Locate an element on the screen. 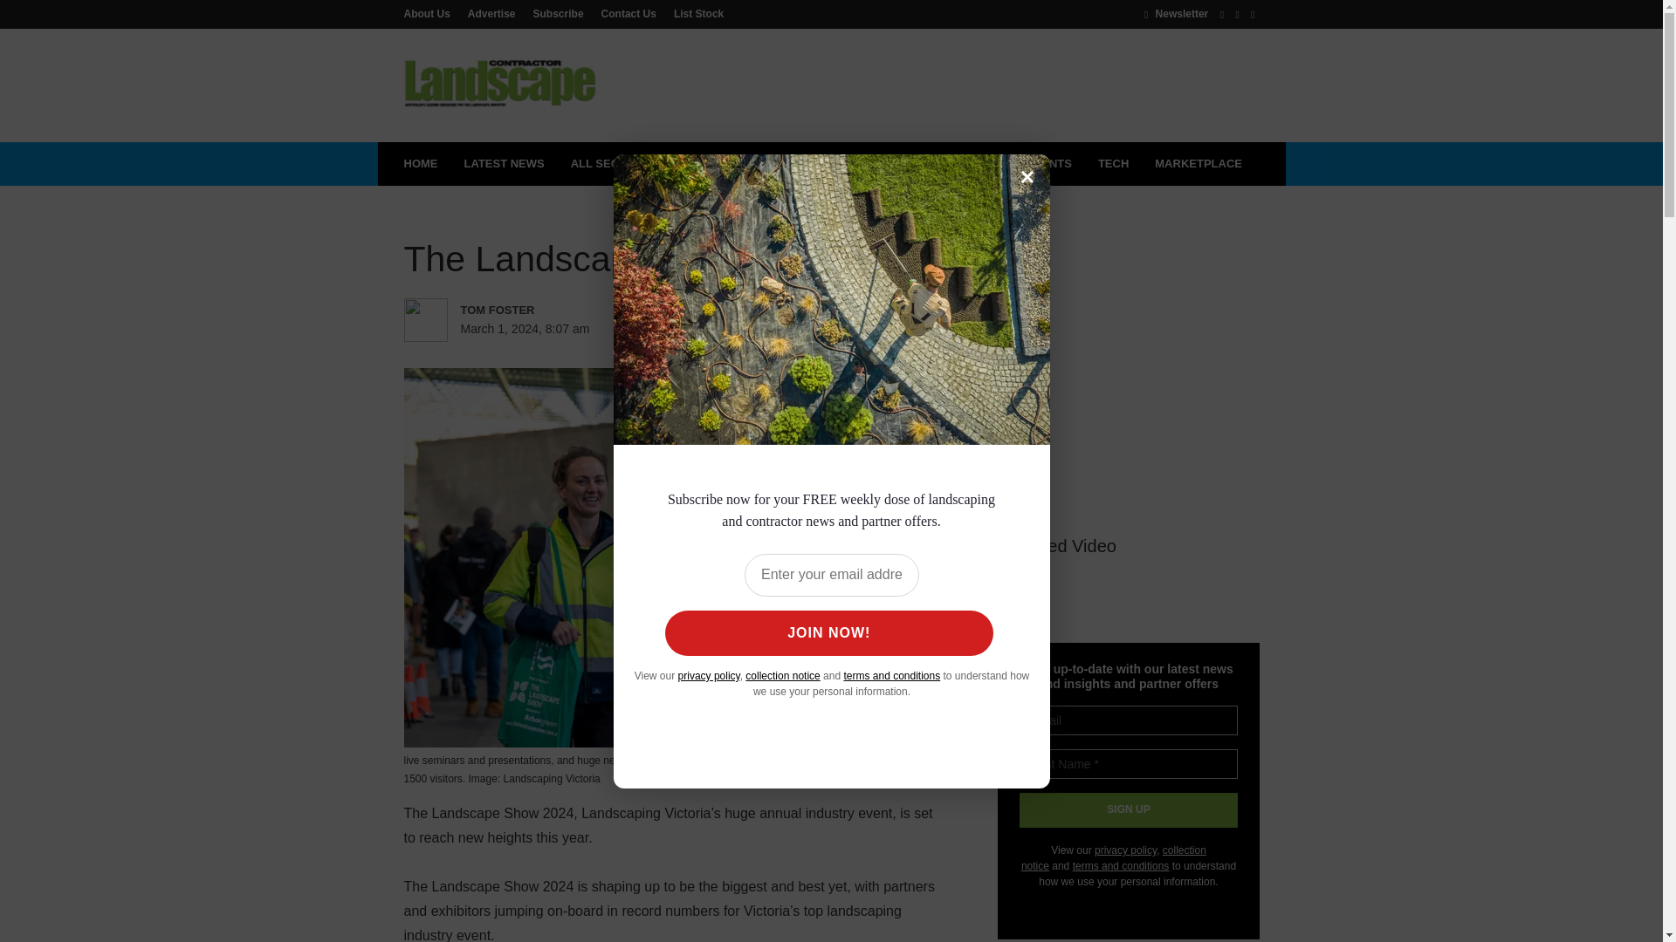 This screenshot has height=942, width=1676. Share on LinkedIn is located at coordinates (766, 330).